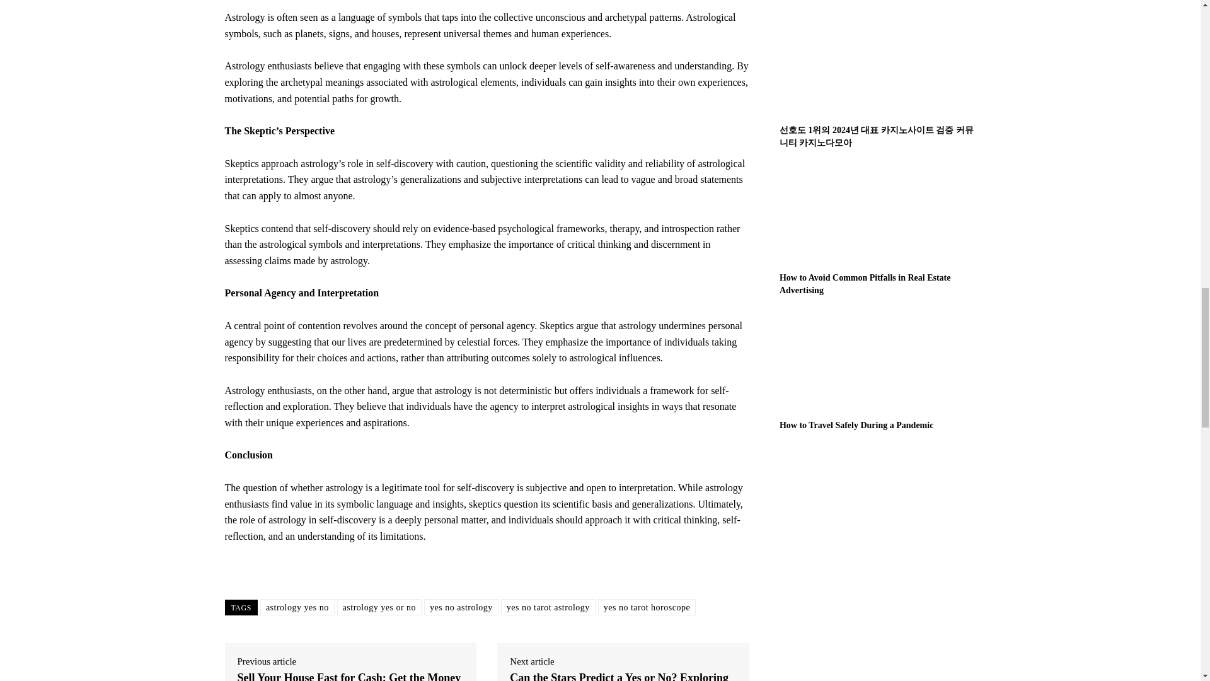 Image resolution: width=1210 pixels, height=681 pixels. Describe the element at coordinates (877, 214) in the screenshot. I see `How to Avoid Common Pitfalls in Real Estate Advertising` at that location.